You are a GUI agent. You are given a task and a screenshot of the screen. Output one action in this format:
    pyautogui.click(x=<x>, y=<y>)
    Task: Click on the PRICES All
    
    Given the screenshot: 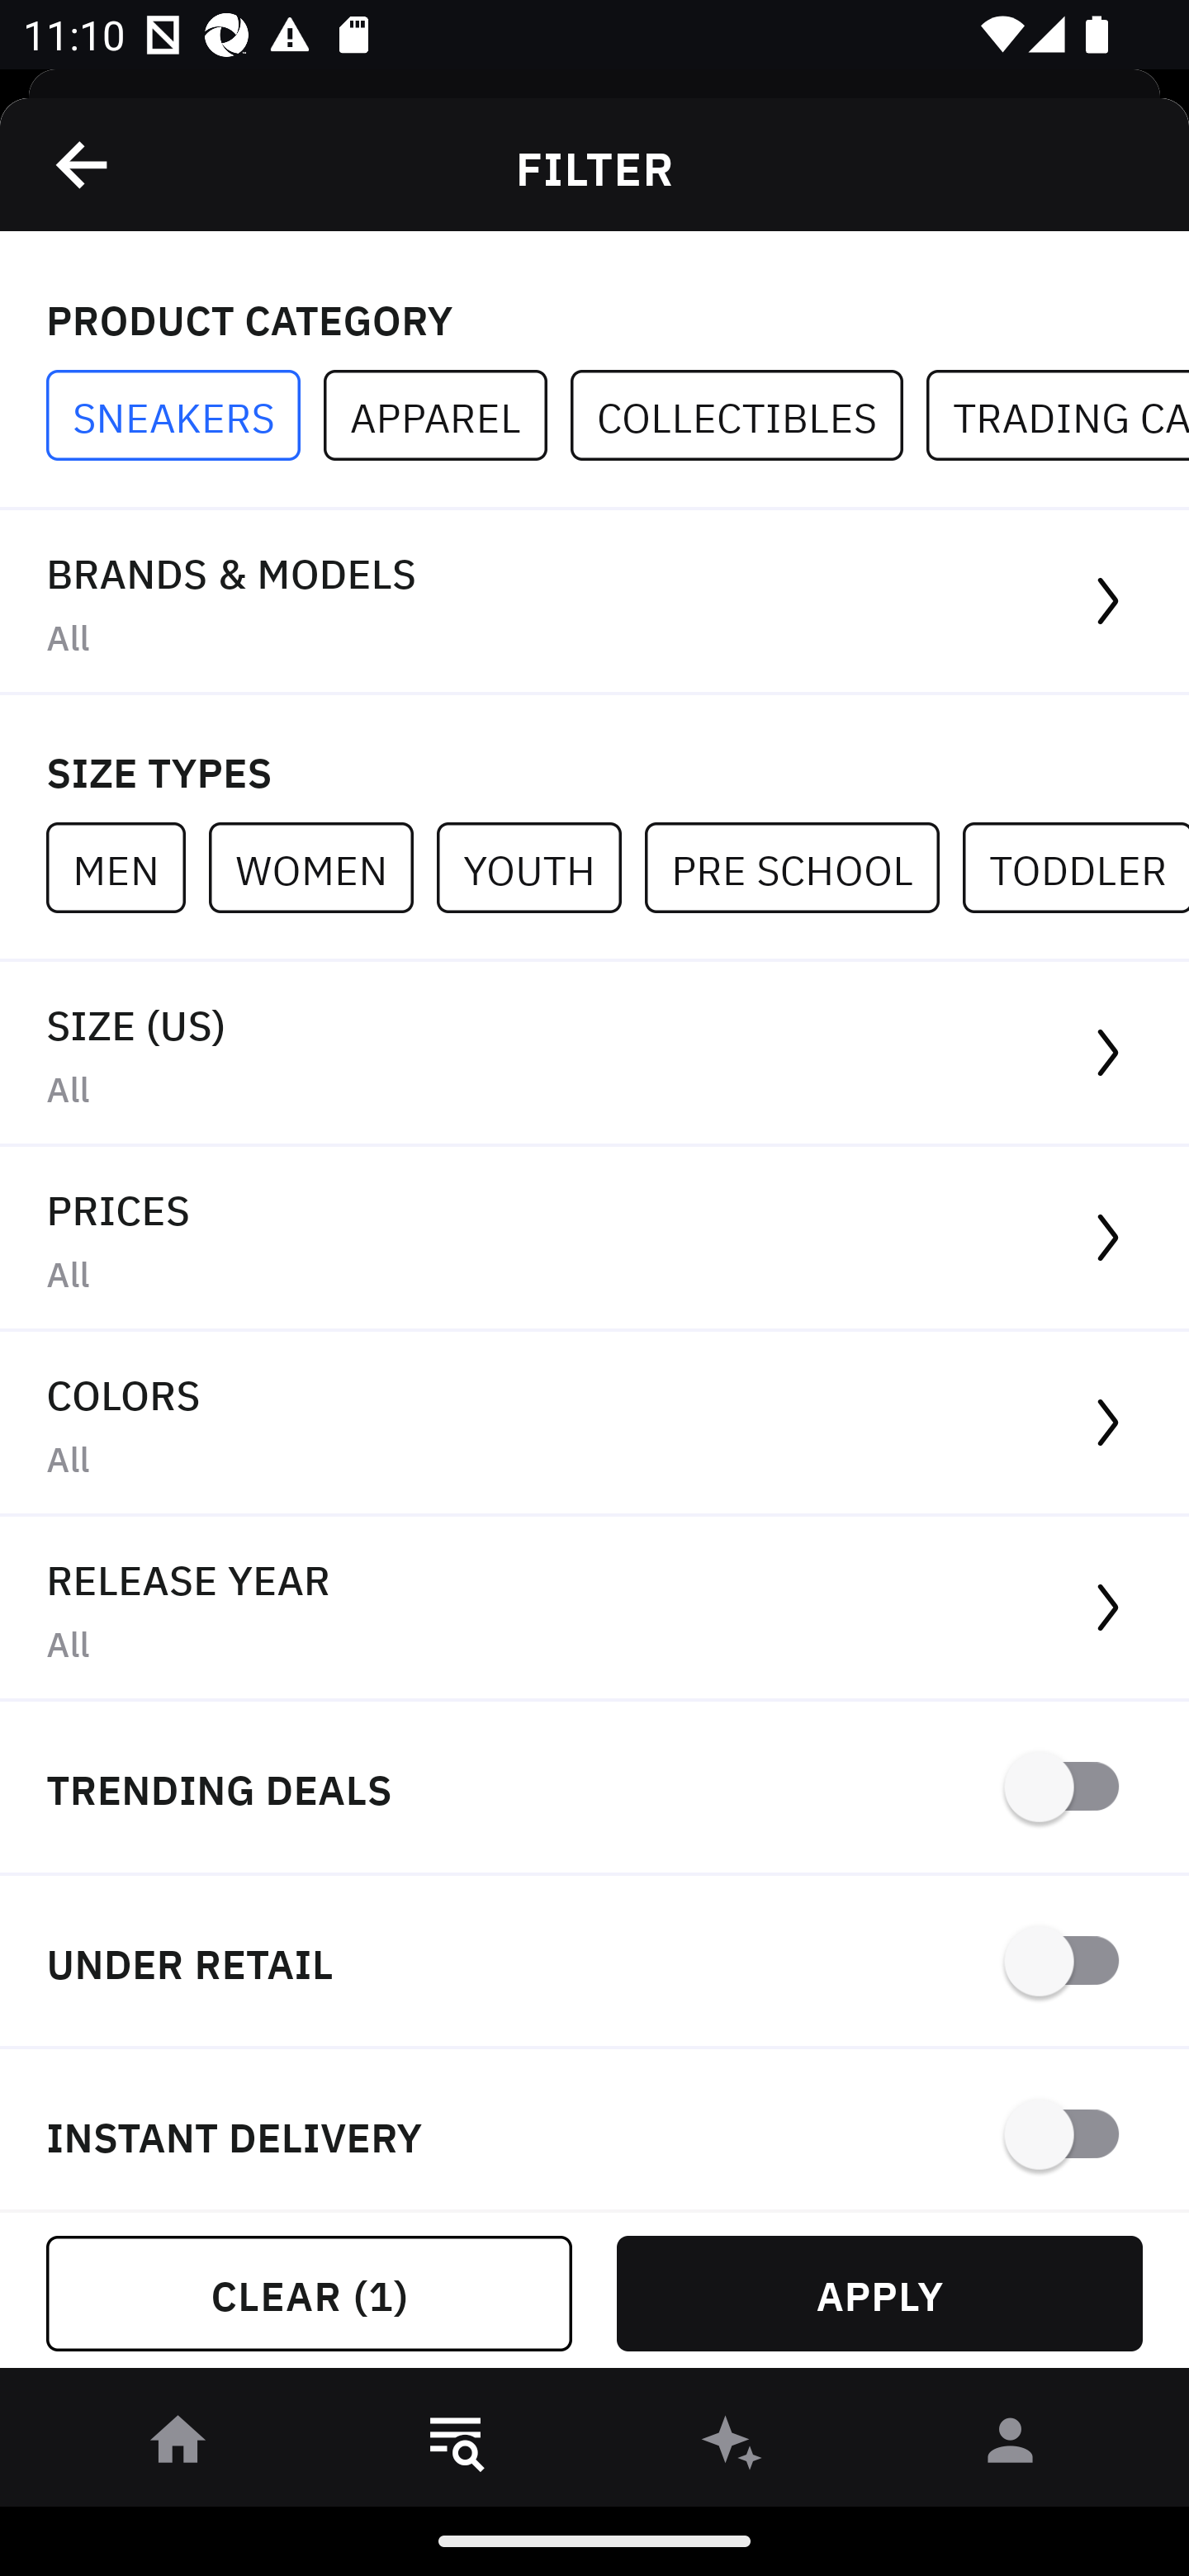 What is the action you would take?
    pyautogui.click(x=594, y=1238)
    